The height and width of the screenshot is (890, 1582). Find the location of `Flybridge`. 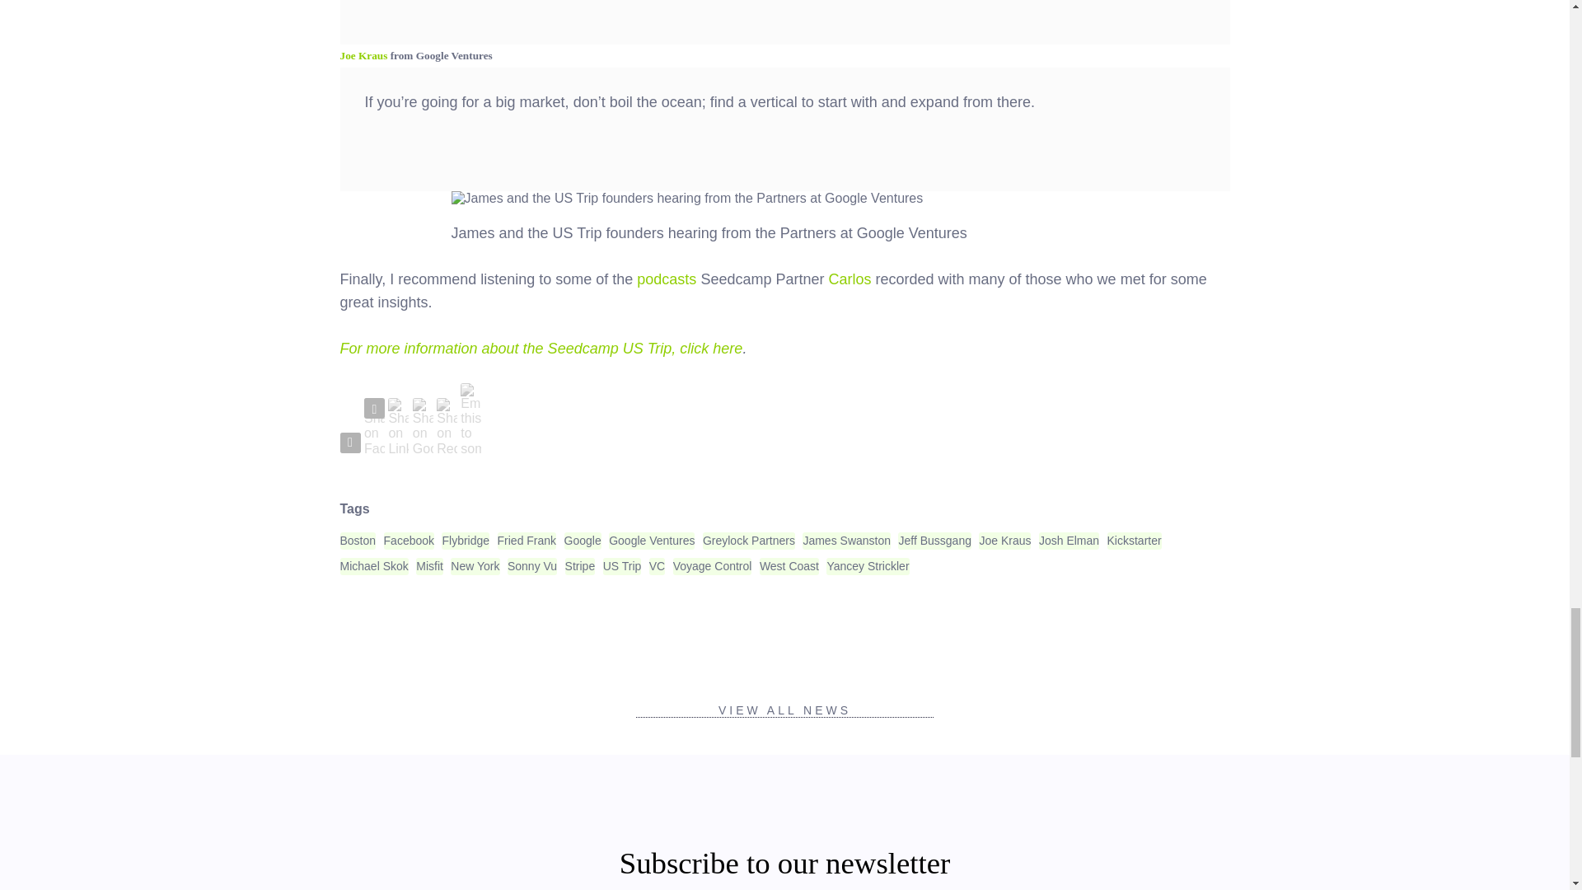

Flybridge is located at coordinates (465, 541).